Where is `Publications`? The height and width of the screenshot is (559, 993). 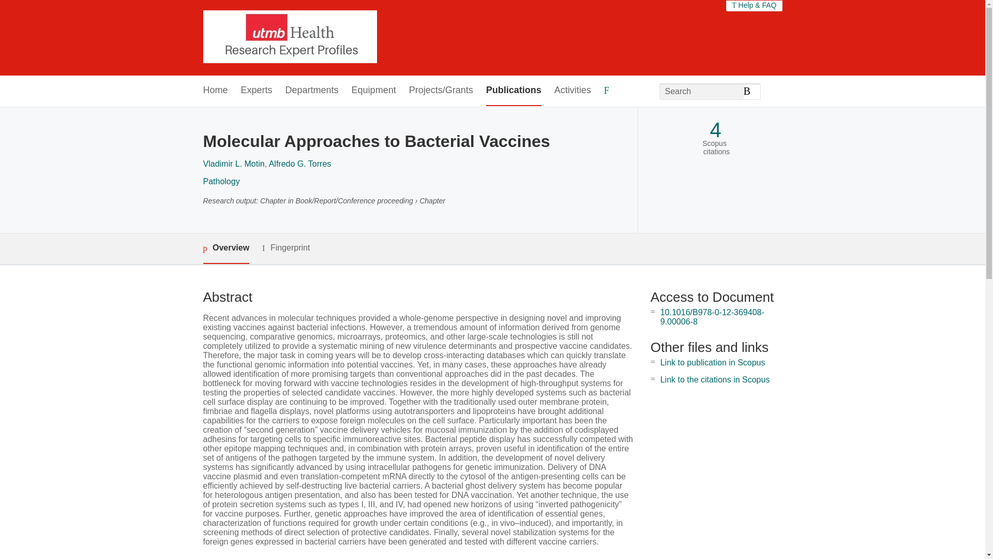
Publications is located at coordinates (514, 91).